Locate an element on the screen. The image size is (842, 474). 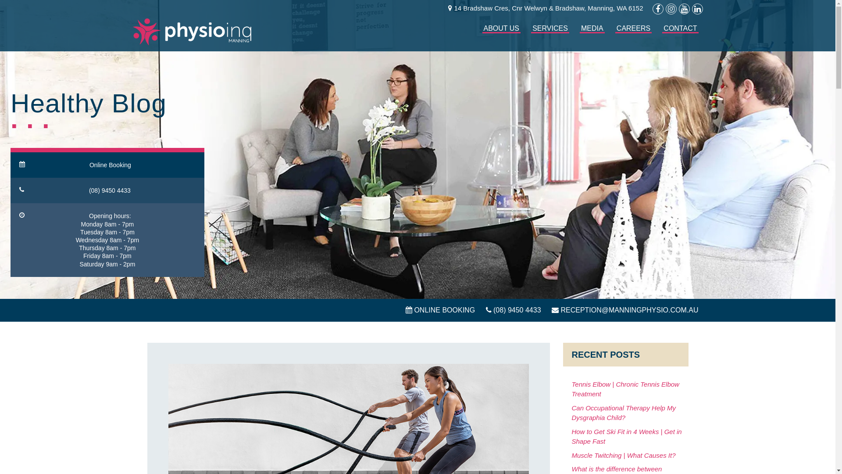
Can Occupational Therapy Help My Dysgraphia Child? is located at coordinates (624, 413).